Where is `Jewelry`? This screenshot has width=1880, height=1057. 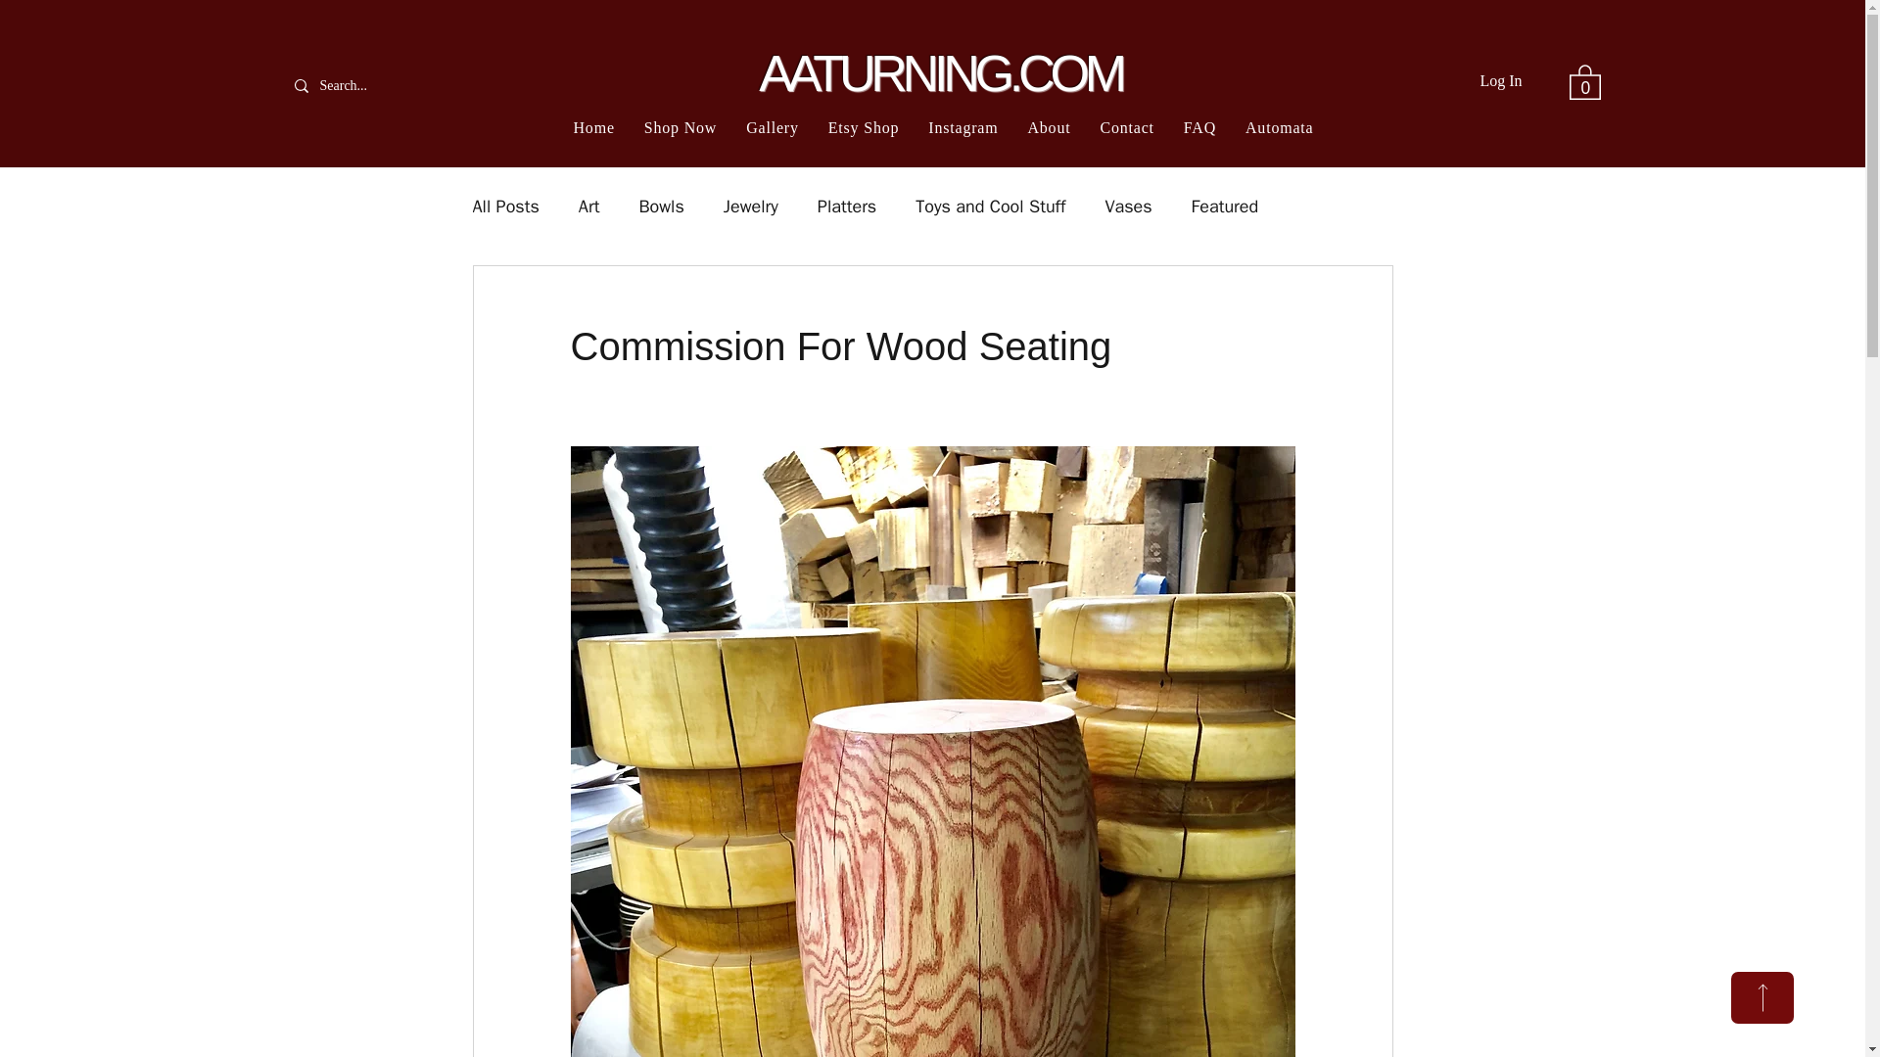
Jewelry is located at coordinates (750, 206).